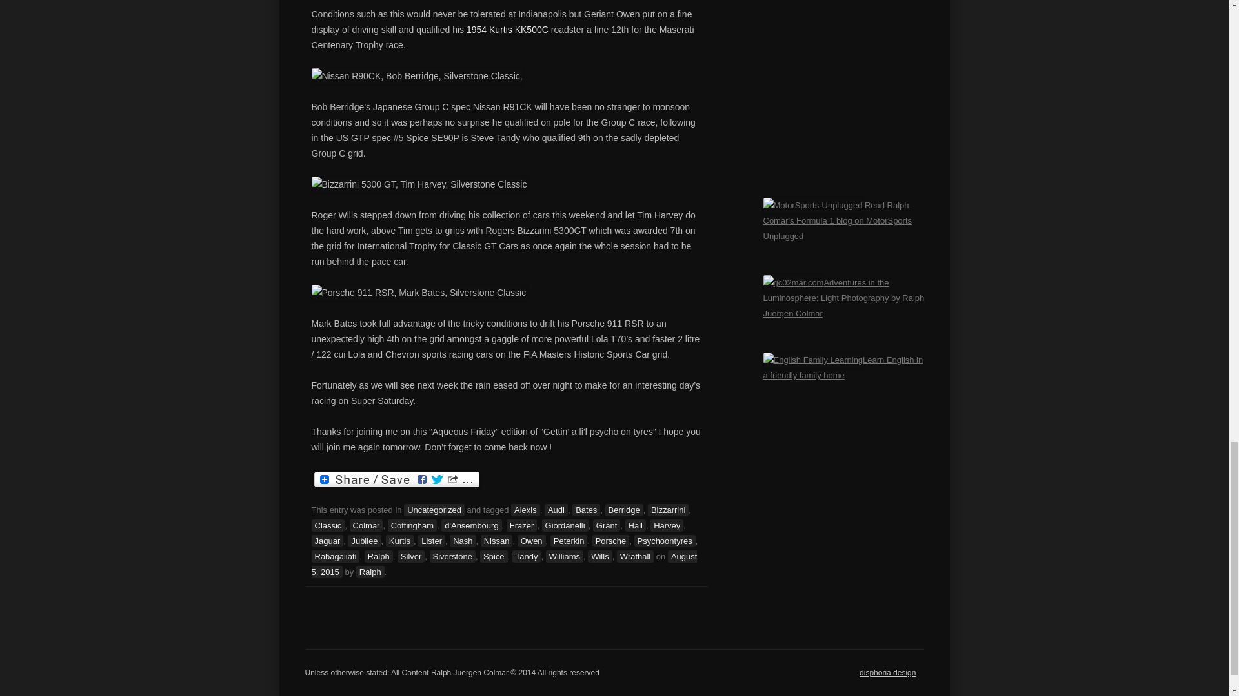 This screenshot has height=696, width=1239. I want to click on Owen, so click(532, 541).